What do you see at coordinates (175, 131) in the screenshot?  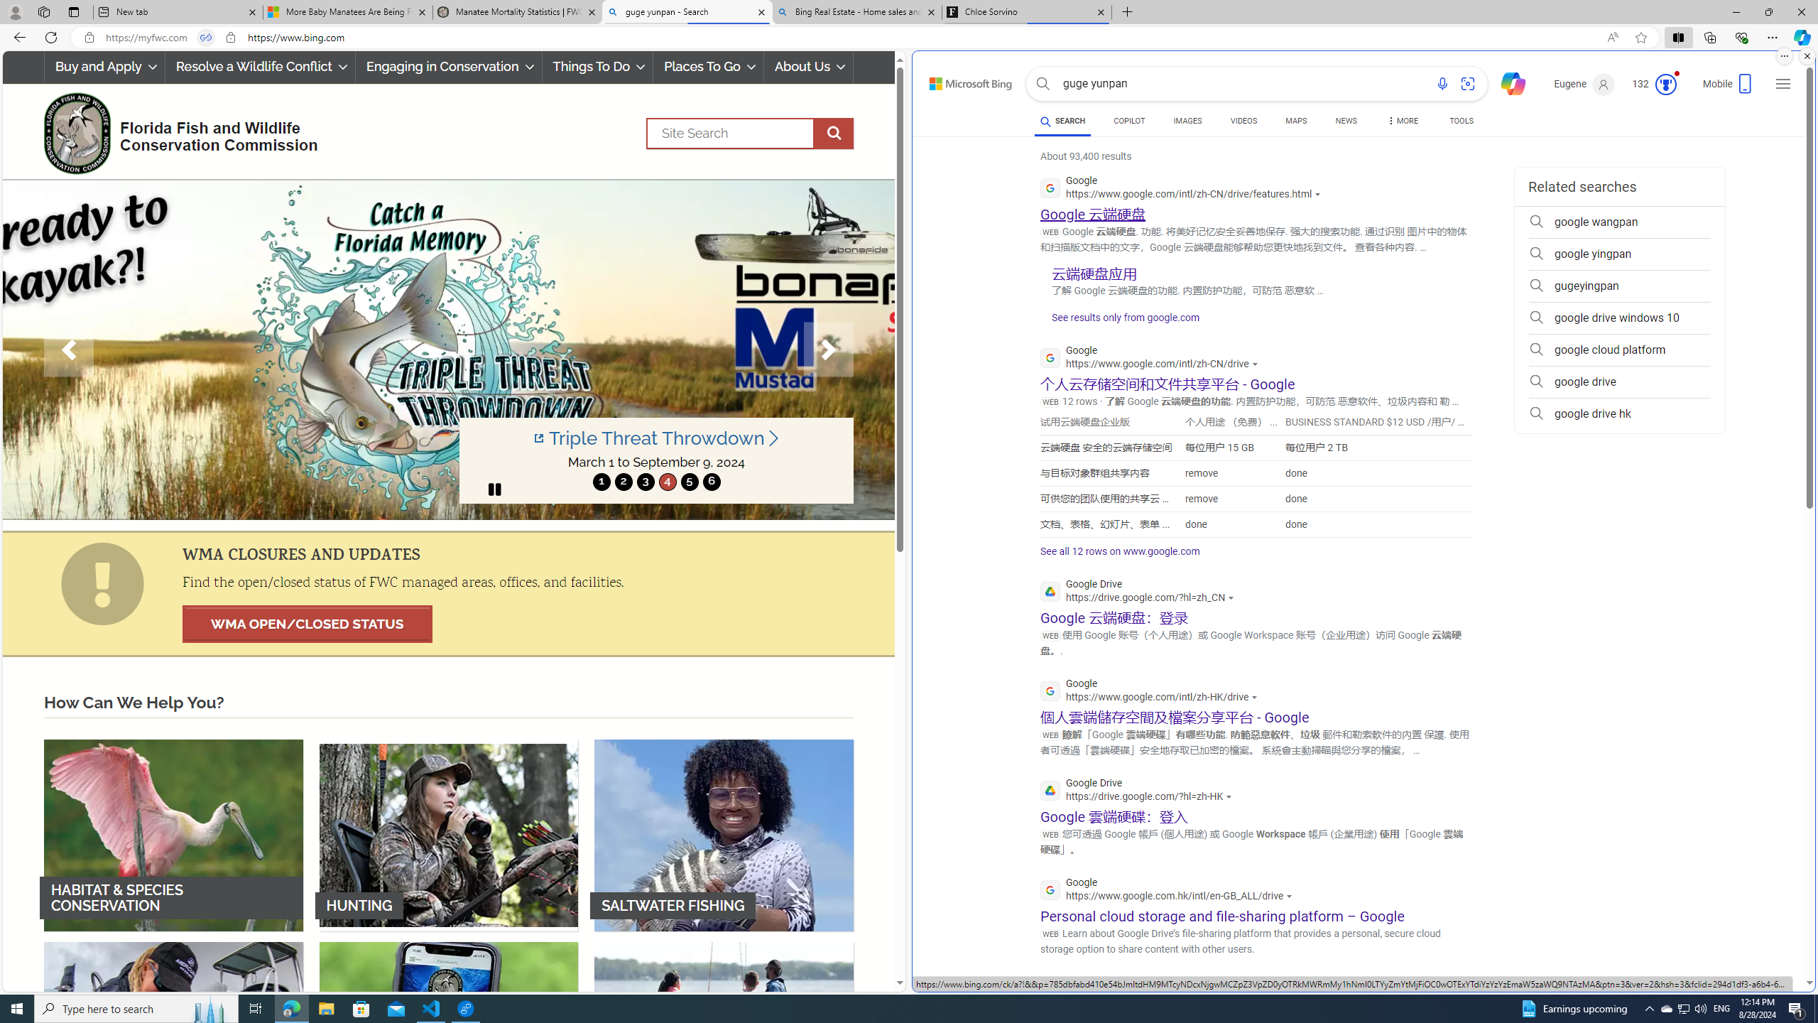 I see `FWC Logo Florida Fish and Wildlife Conservation Commission` at bounding box center [175, 131].